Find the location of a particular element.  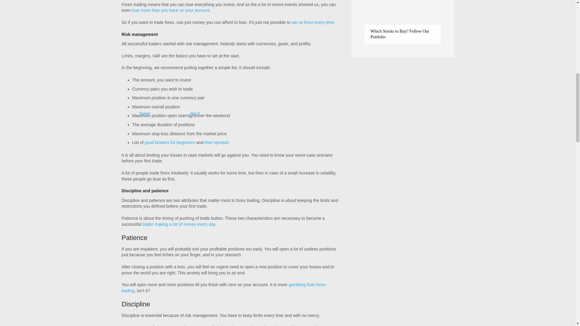

lose more than you have on your account is located at coordinates (171, 10).